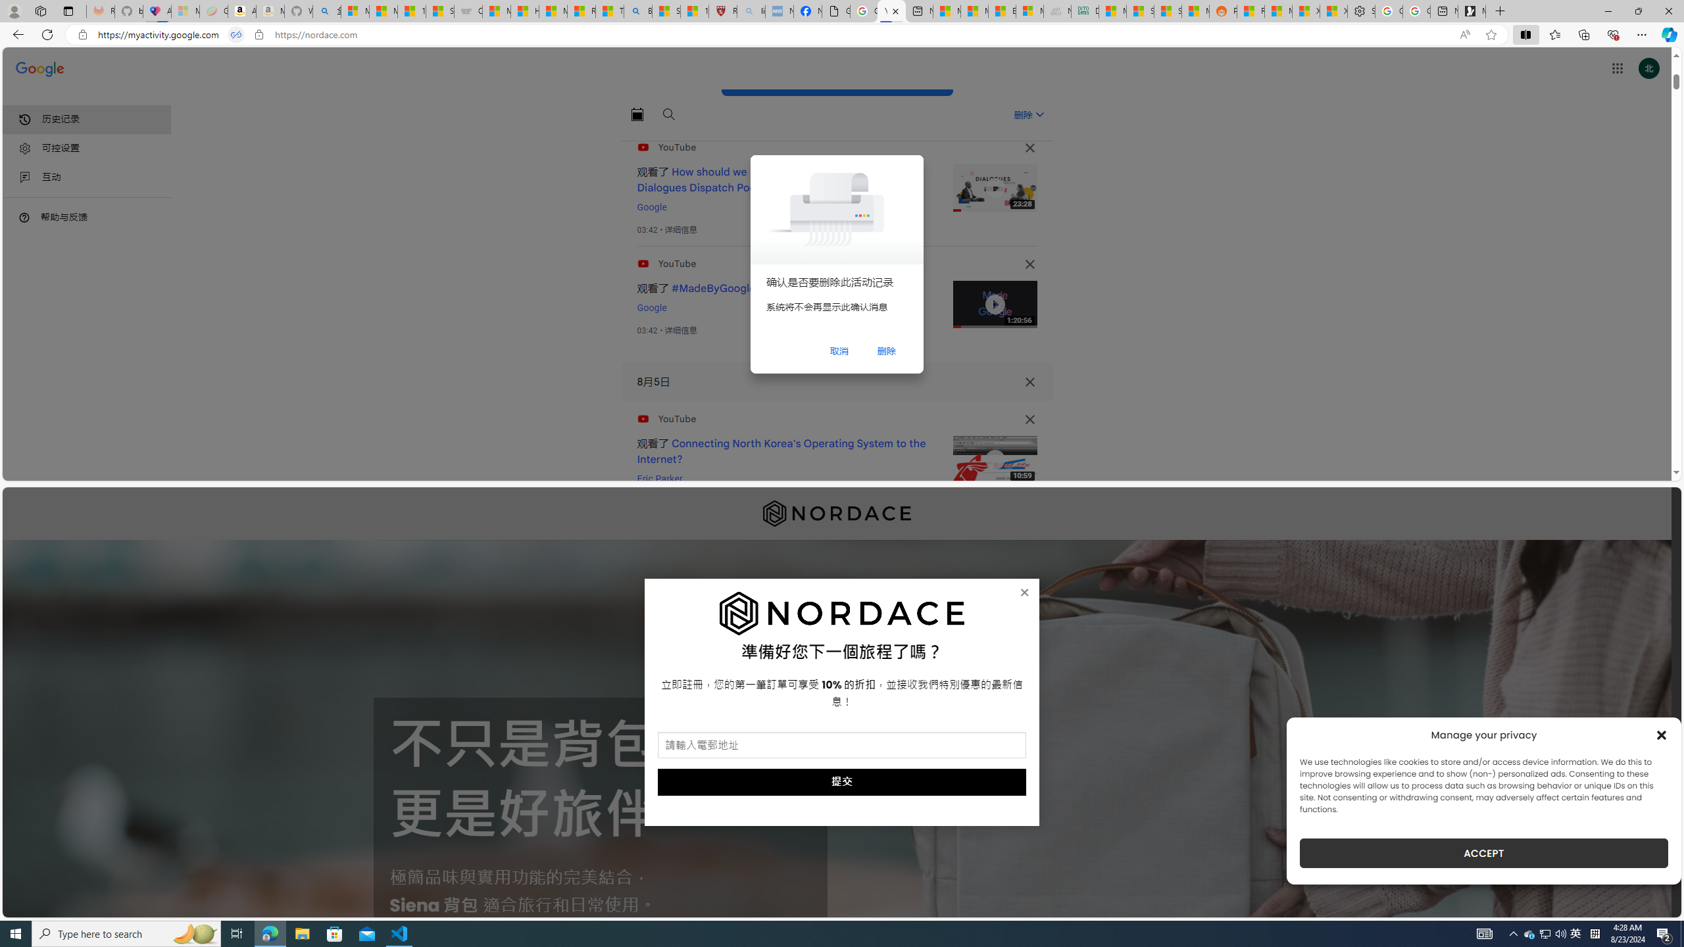  What do you see at coordinates (842, 745) in the screenshot?
I see `AutomationID: input_5_1` at bounding box center [842, 745].